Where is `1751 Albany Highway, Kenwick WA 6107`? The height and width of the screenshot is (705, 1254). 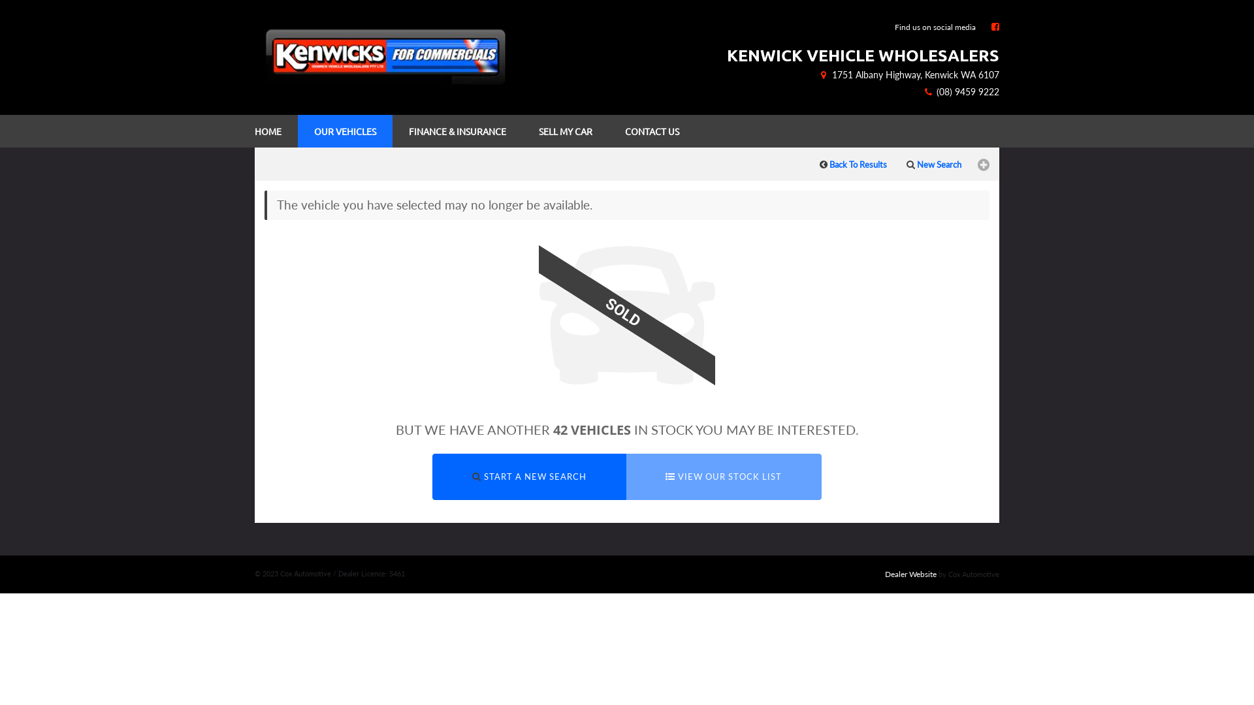
1751 Albany Highway, Kenwick WA 6107 is located at coordinates (908, 74).